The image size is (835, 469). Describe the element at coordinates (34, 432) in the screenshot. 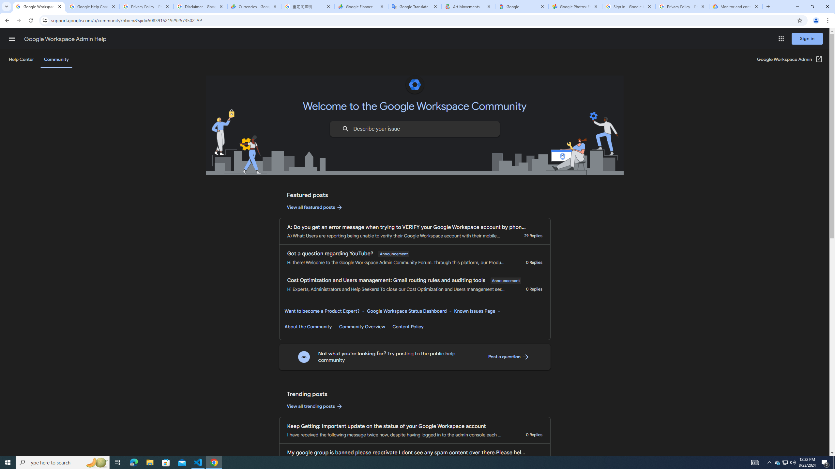

I see `Options` at that location.